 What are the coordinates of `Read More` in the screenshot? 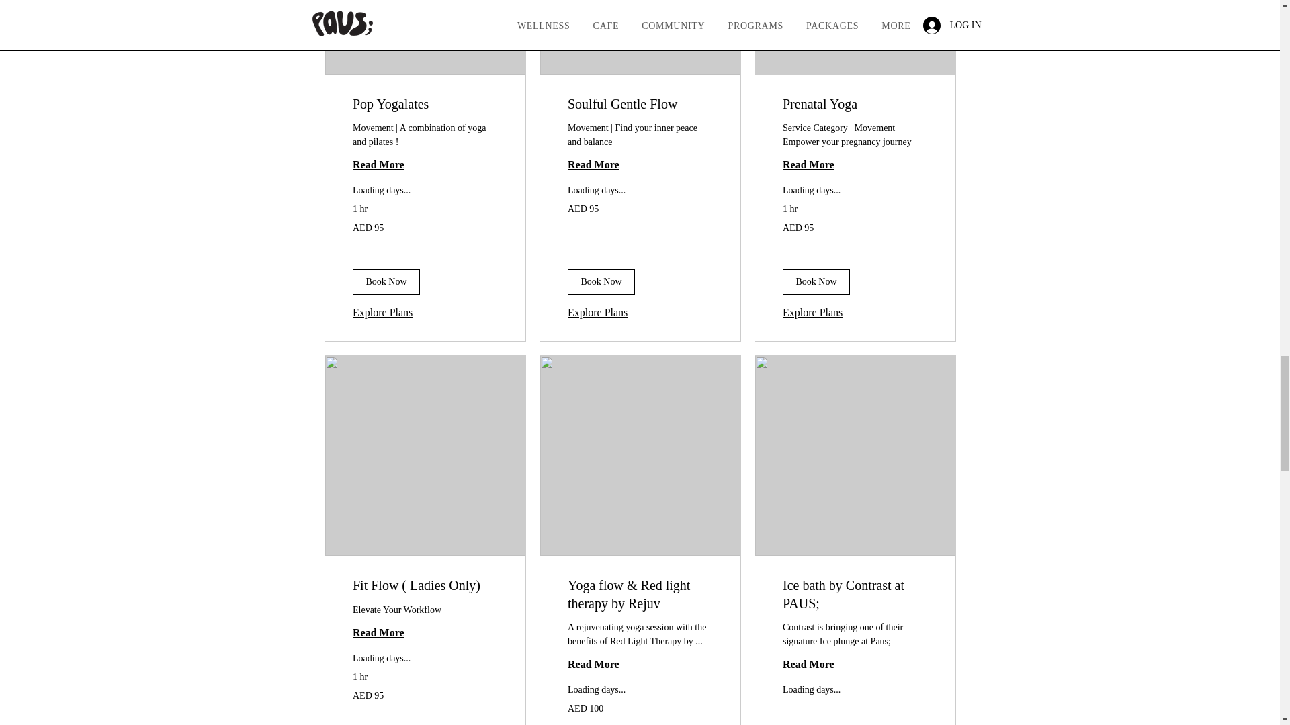 It's located at (425, 632).